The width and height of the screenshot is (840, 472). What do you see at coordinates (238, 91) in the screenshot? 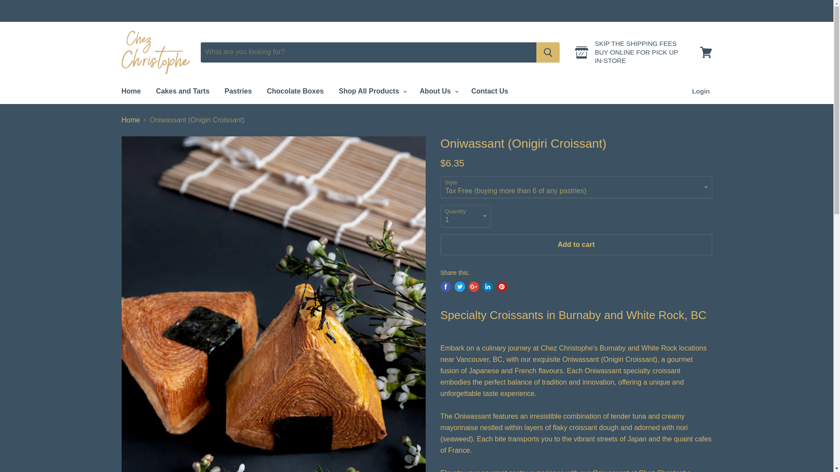
I see `Pastries` at bounding box center [238, 91].